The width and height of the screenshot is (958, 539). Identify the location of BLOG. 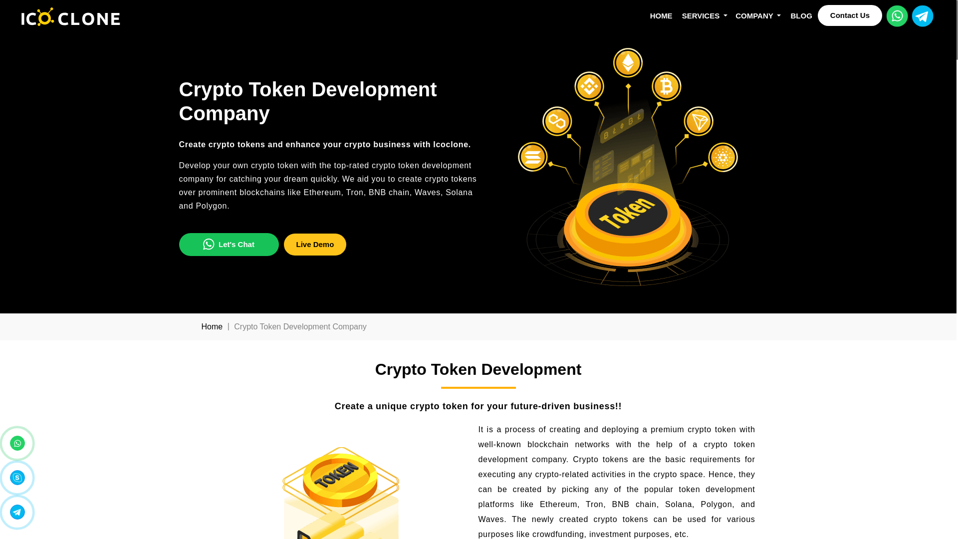
(800, 16).